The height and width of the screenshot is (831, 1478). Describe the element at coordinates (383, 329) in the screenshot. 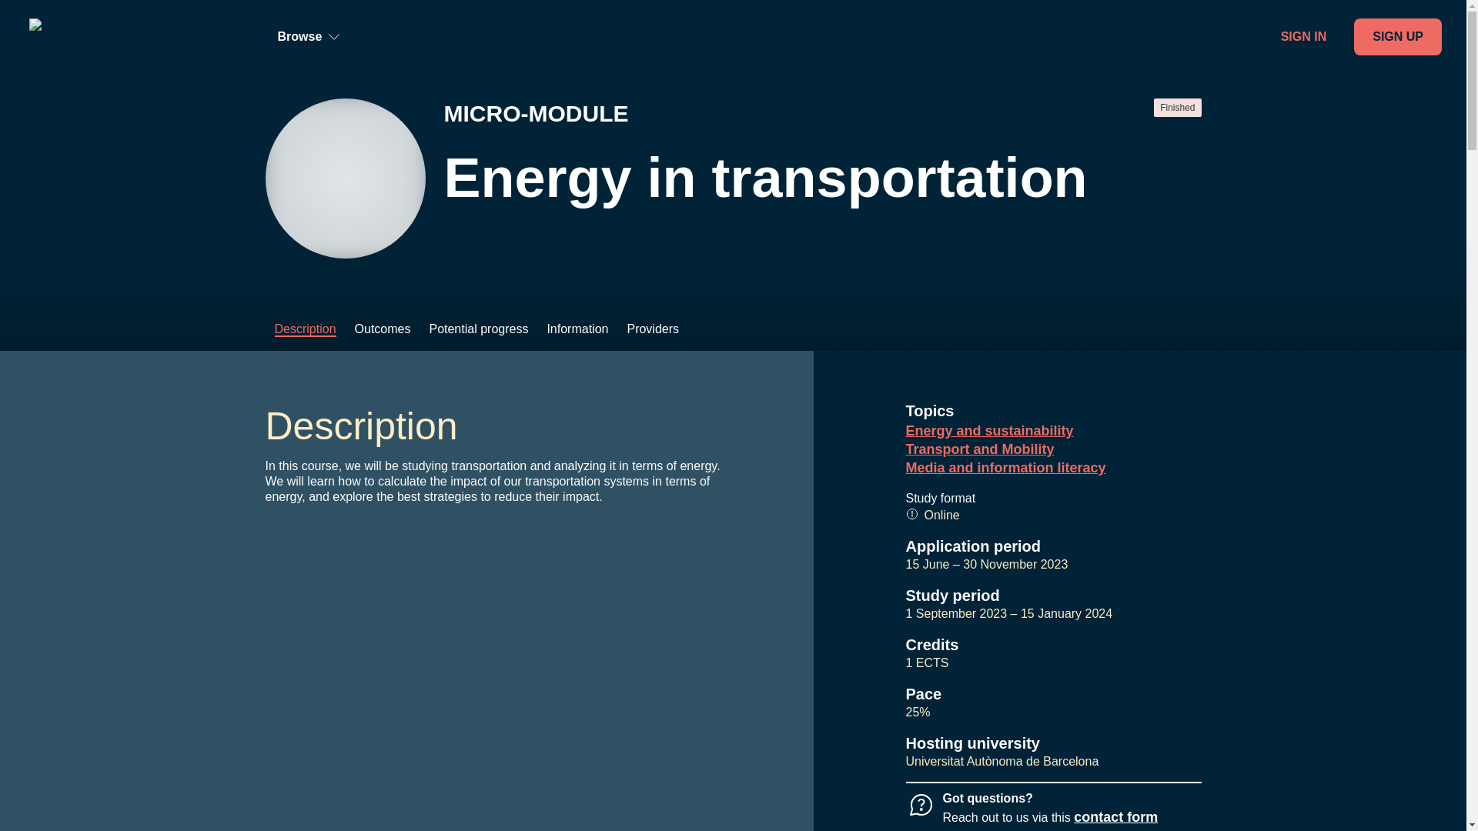

I see `Outcomes` at that location.